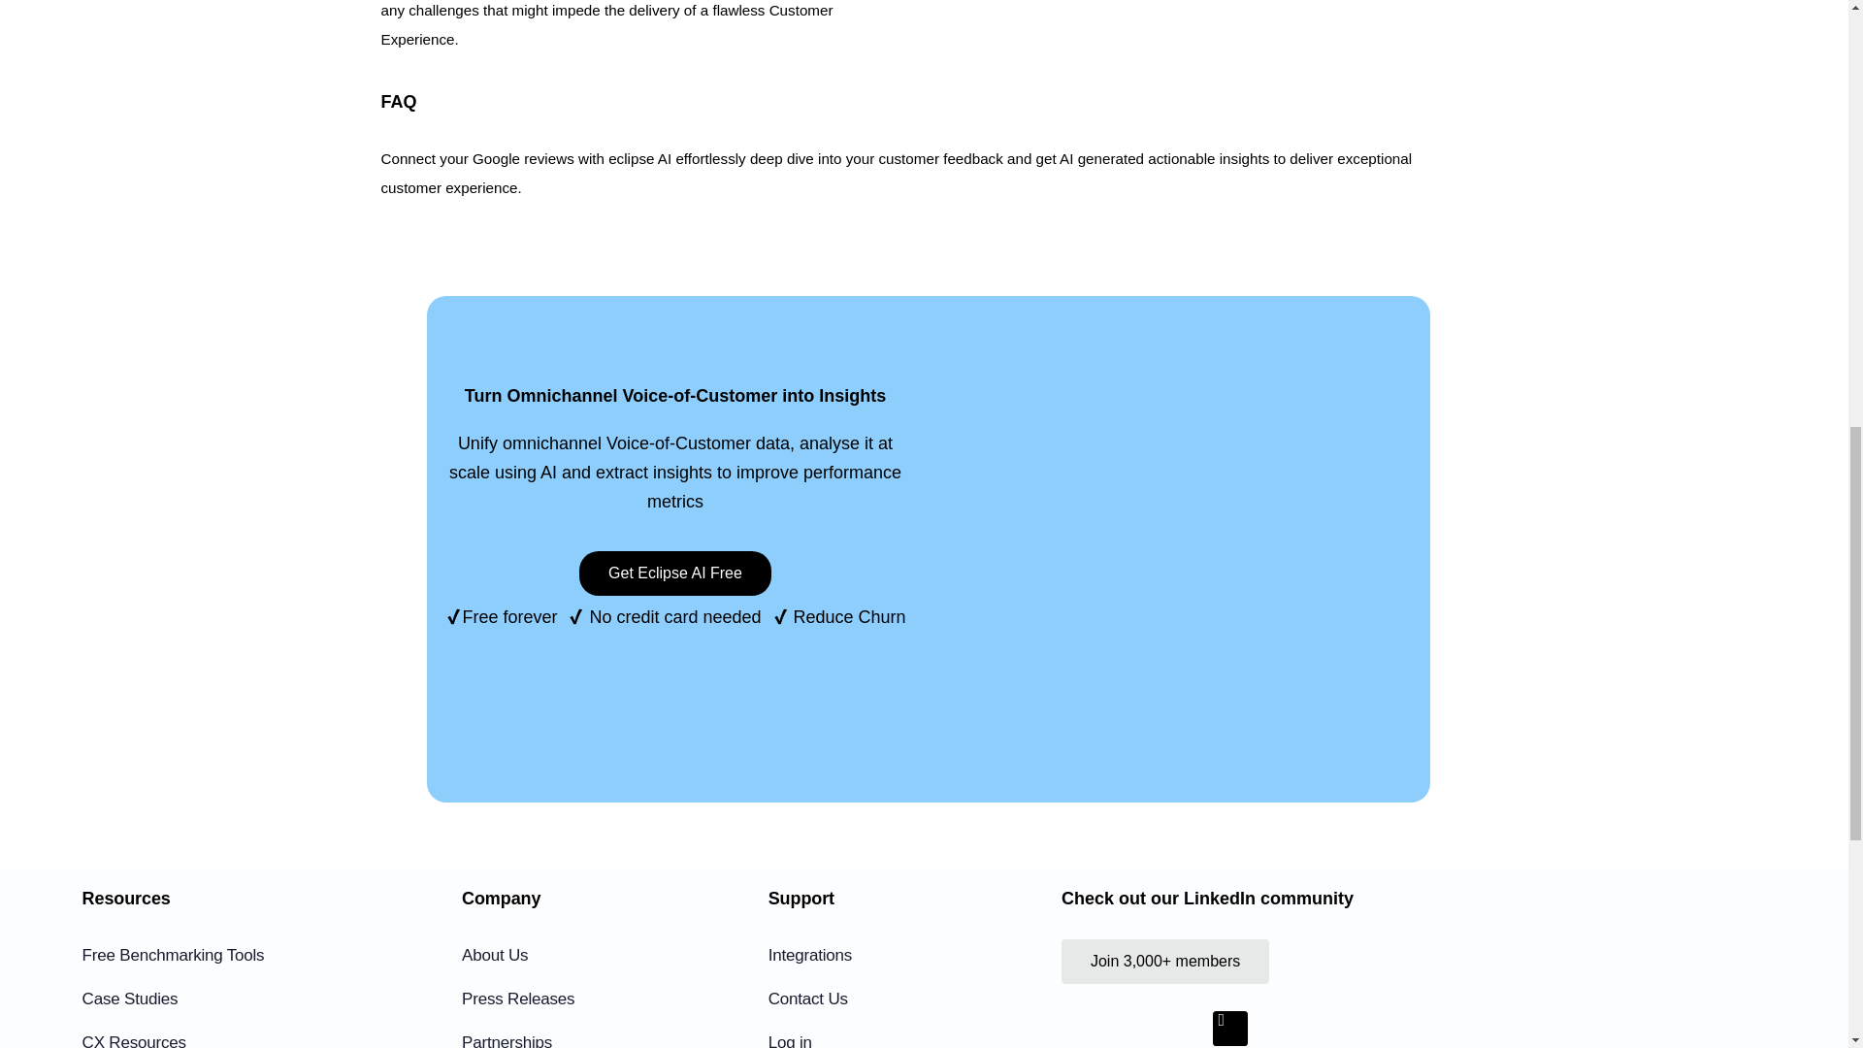 The image size is (1863, 1048). Describe the element at coordinates (245, 999) in the screenshot. I see `Case Studies` at that location.